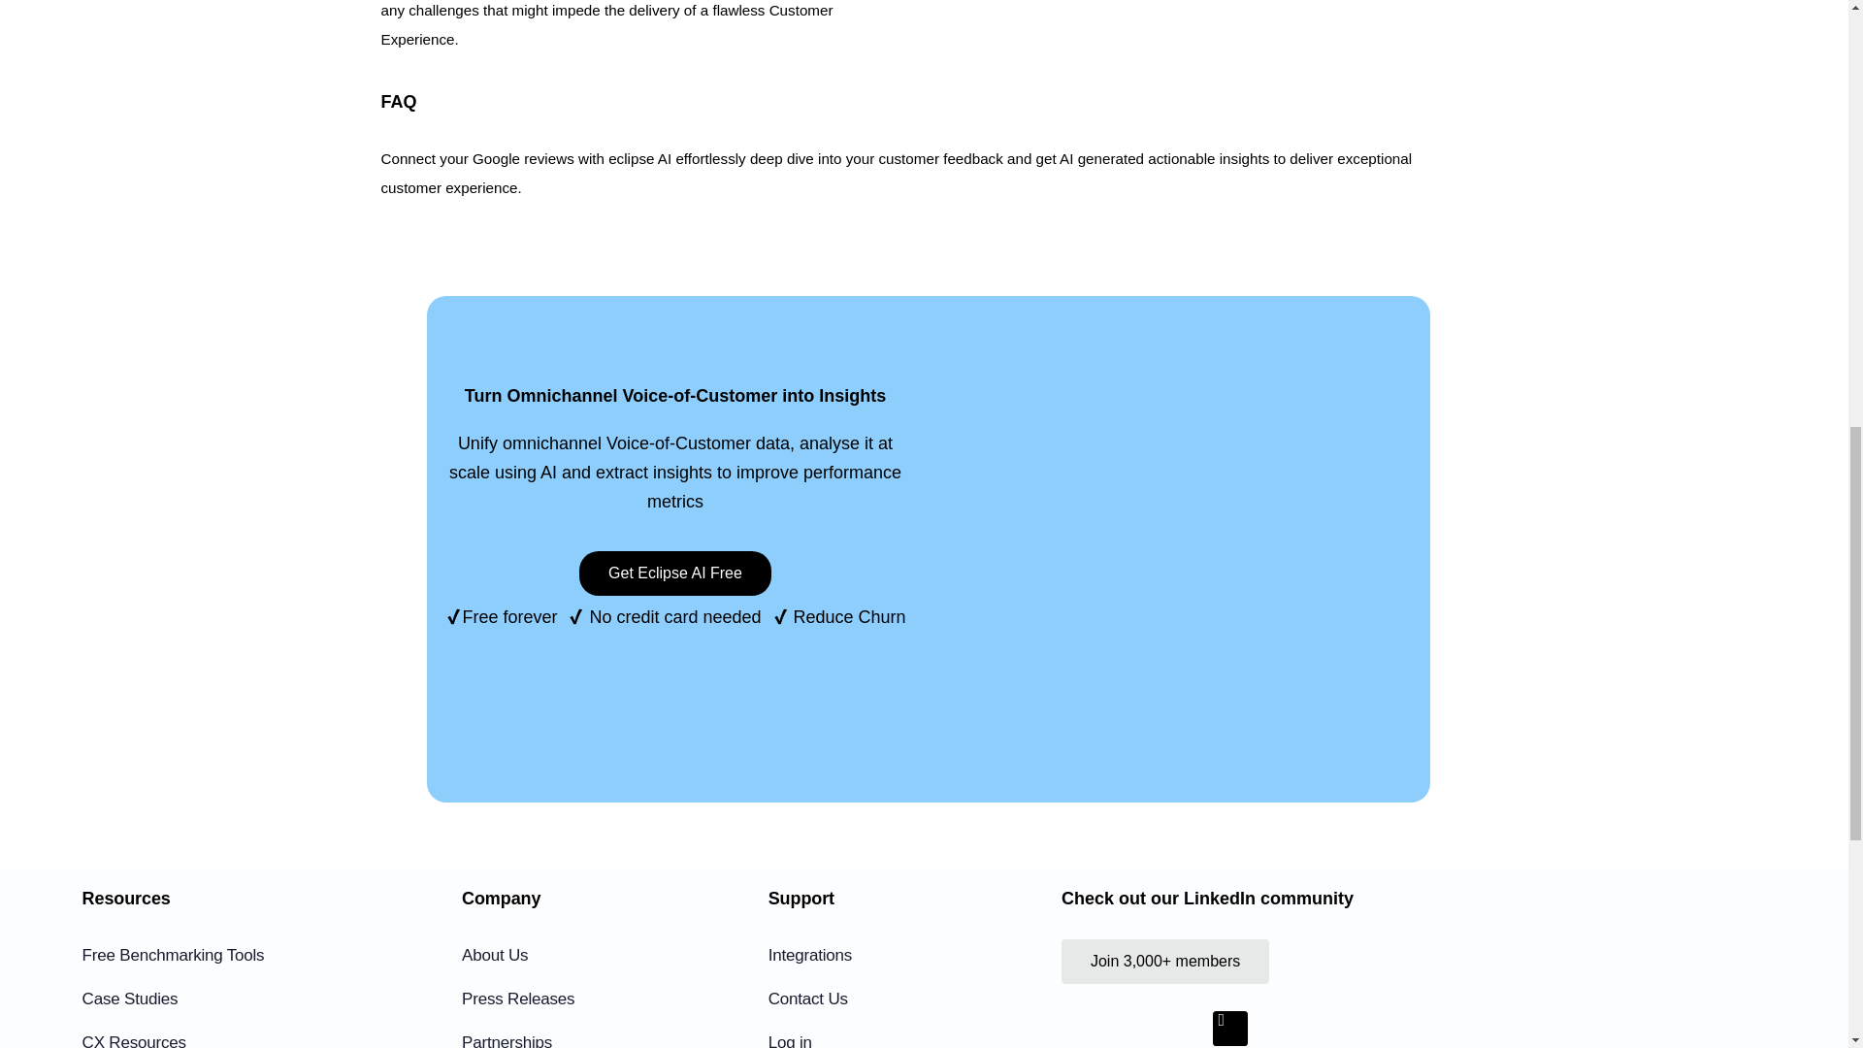 The image size is (1863, 1048). Describe the element at coordinates (245, 999) in the screenshot. I see `Case Studies` at that location.